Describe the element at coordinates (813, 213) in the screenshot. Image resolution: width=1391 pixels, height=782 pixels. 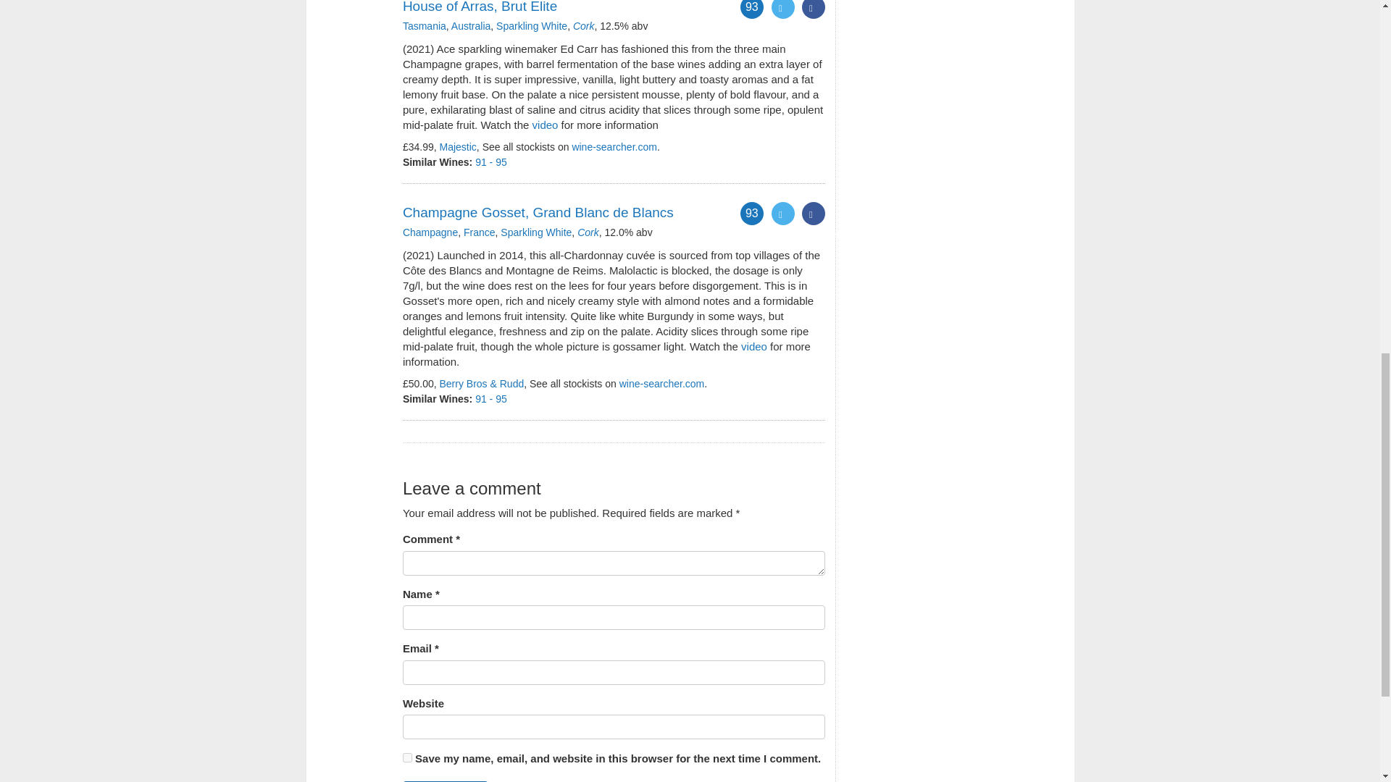
I see `Share on Facebook` at that location.